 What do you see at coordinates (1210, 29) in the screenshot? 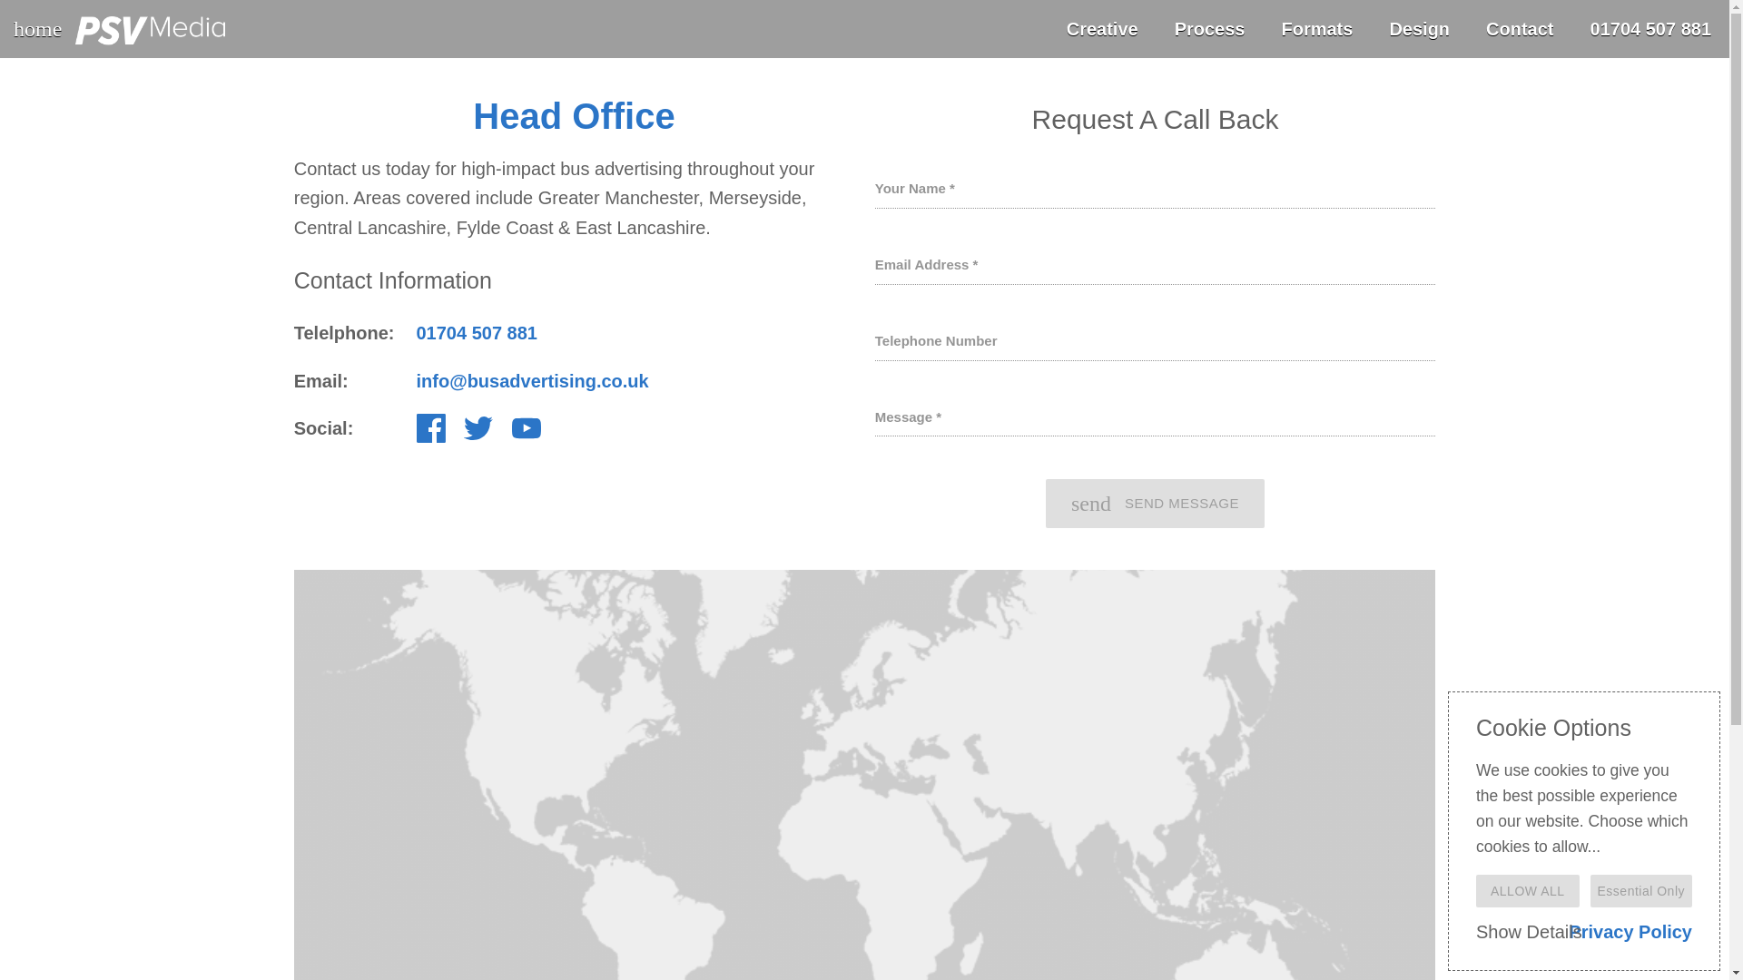
I see `Process` at bounding box center [1210, 29].